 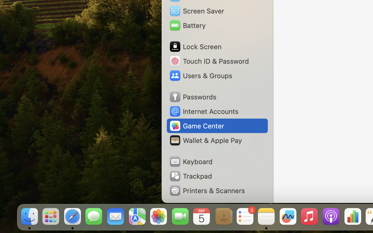 I want to click on Trackpad, so click(x=190, y=176).